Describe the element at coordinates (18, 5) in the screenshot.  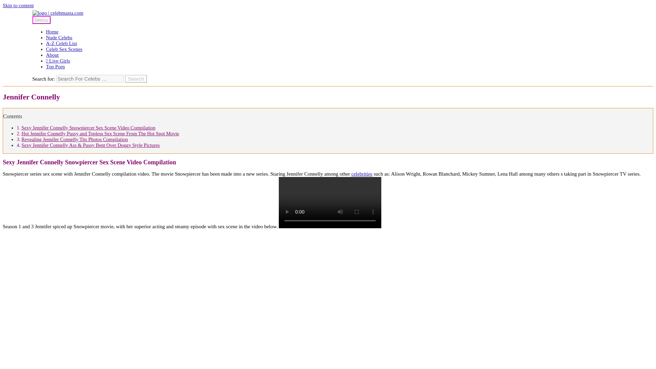
I see `Skip to content` at that location.